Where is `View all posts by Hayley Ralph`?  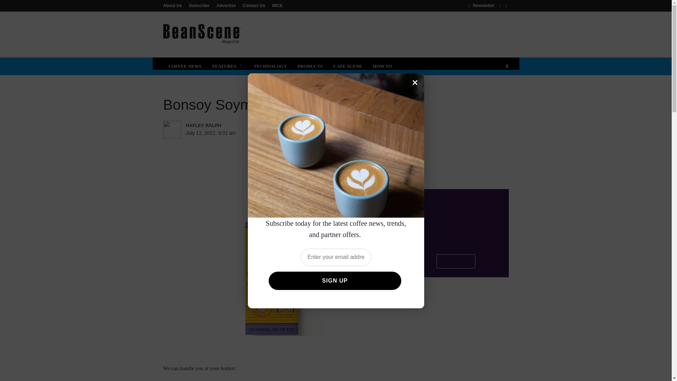 View all posts by Hayley Ralph is located at coordinates (216, 126).